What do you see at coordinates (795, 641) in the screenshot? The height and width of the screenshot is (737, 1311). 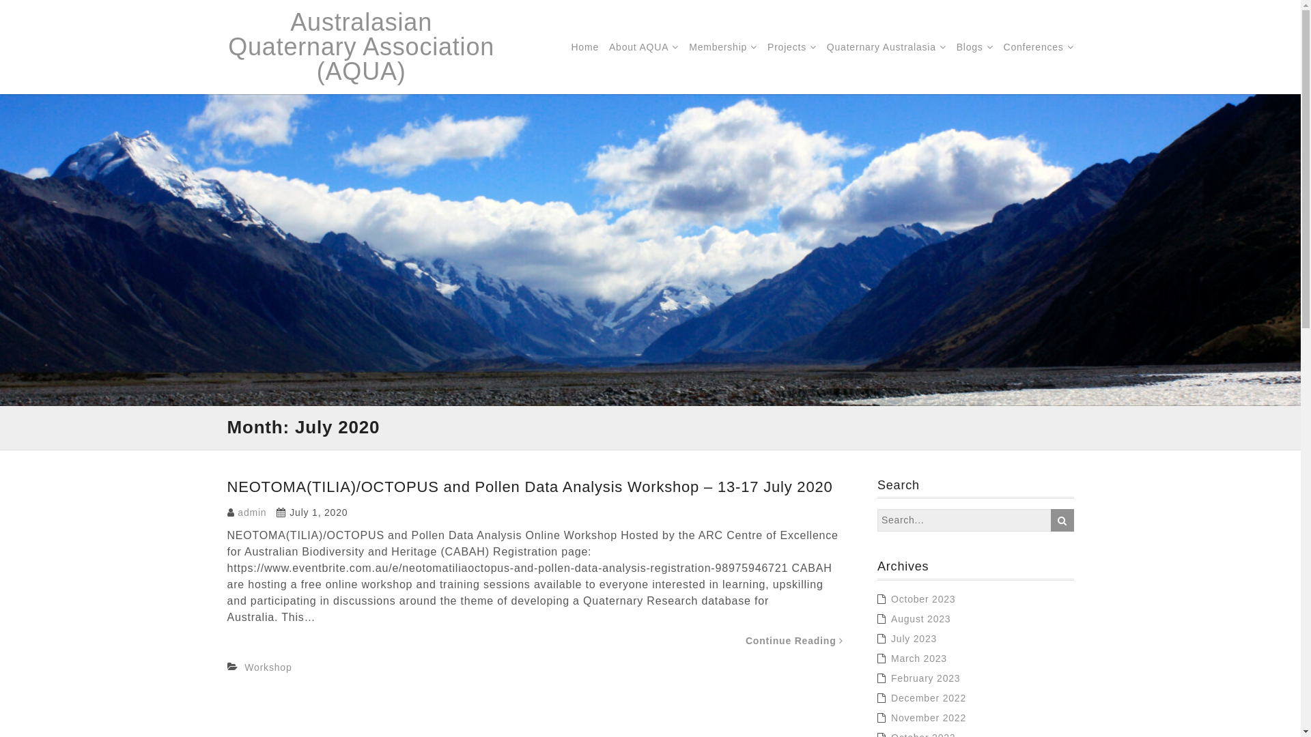 I see `Continue Reading` at bounding box center [795, 641].